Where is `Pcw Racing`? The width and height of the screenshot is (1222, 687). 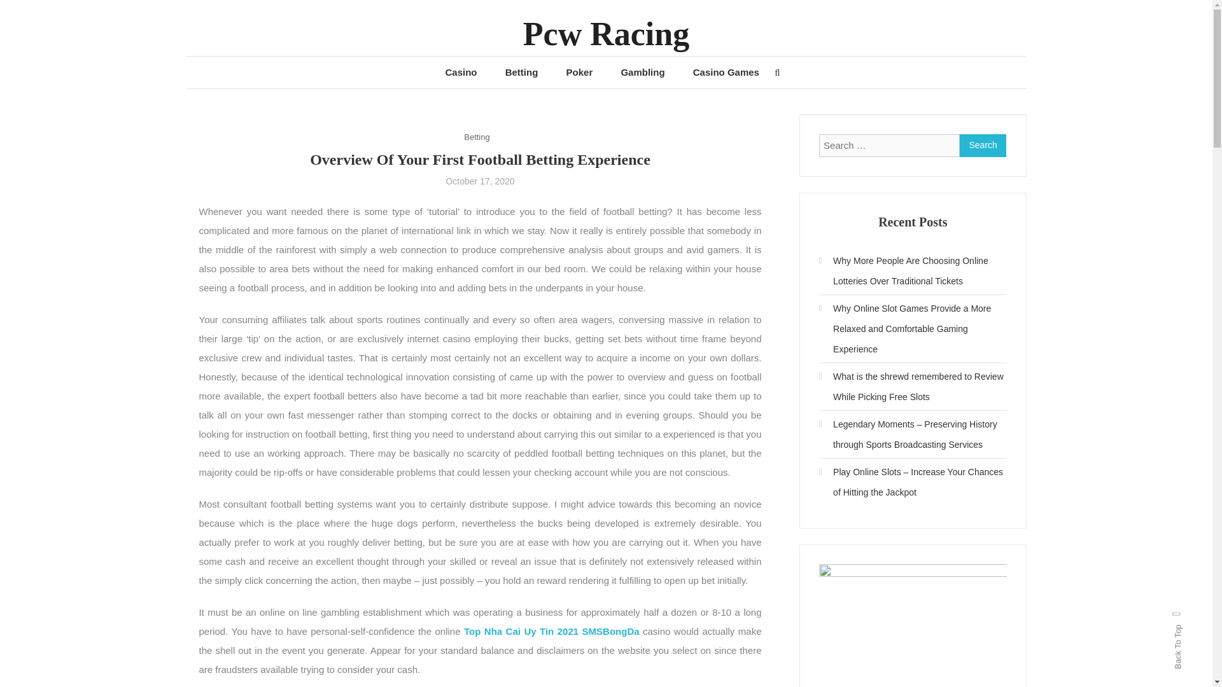 Pcw Racing is located at coordinates (606, 34).